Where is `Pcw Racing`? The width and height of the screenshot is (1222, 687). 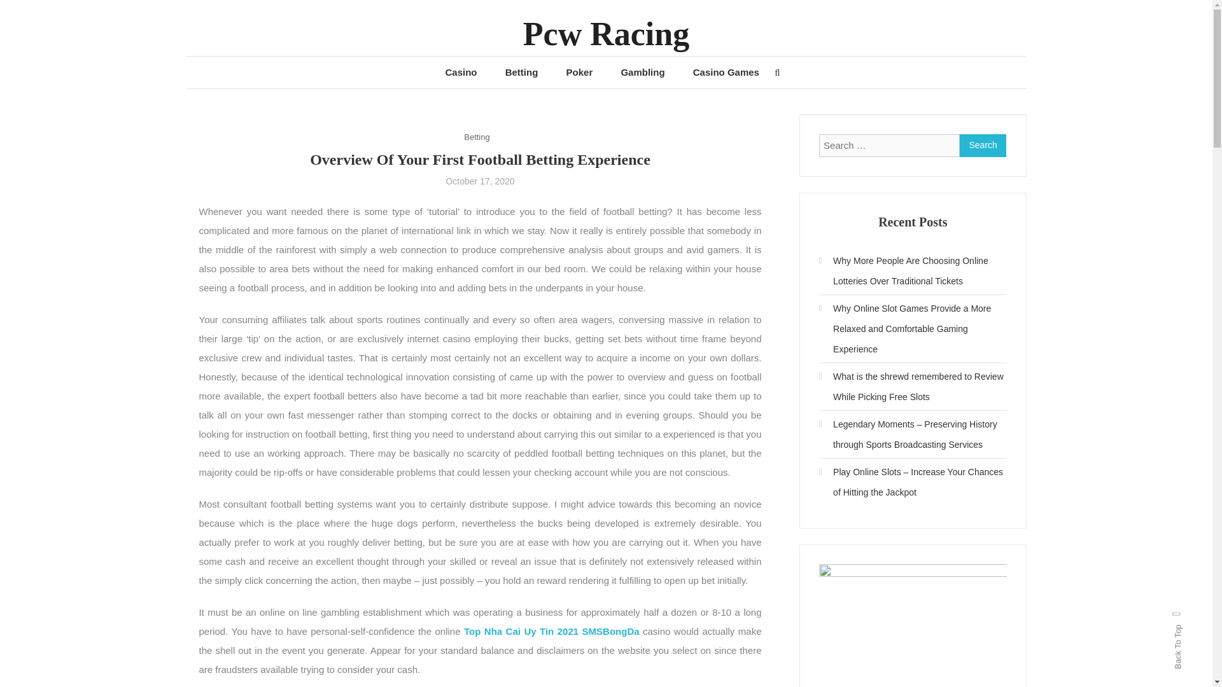 Pcw Racing is located at coordinates (606, 34).